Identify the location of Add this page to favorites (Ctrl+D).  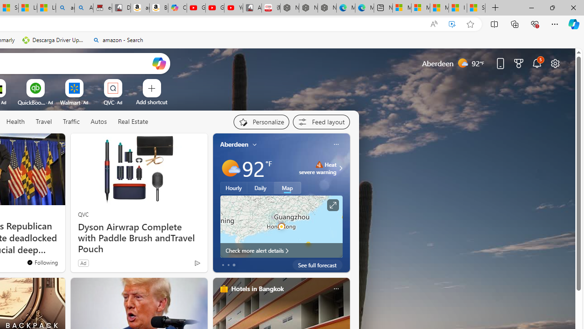
(470, 24).